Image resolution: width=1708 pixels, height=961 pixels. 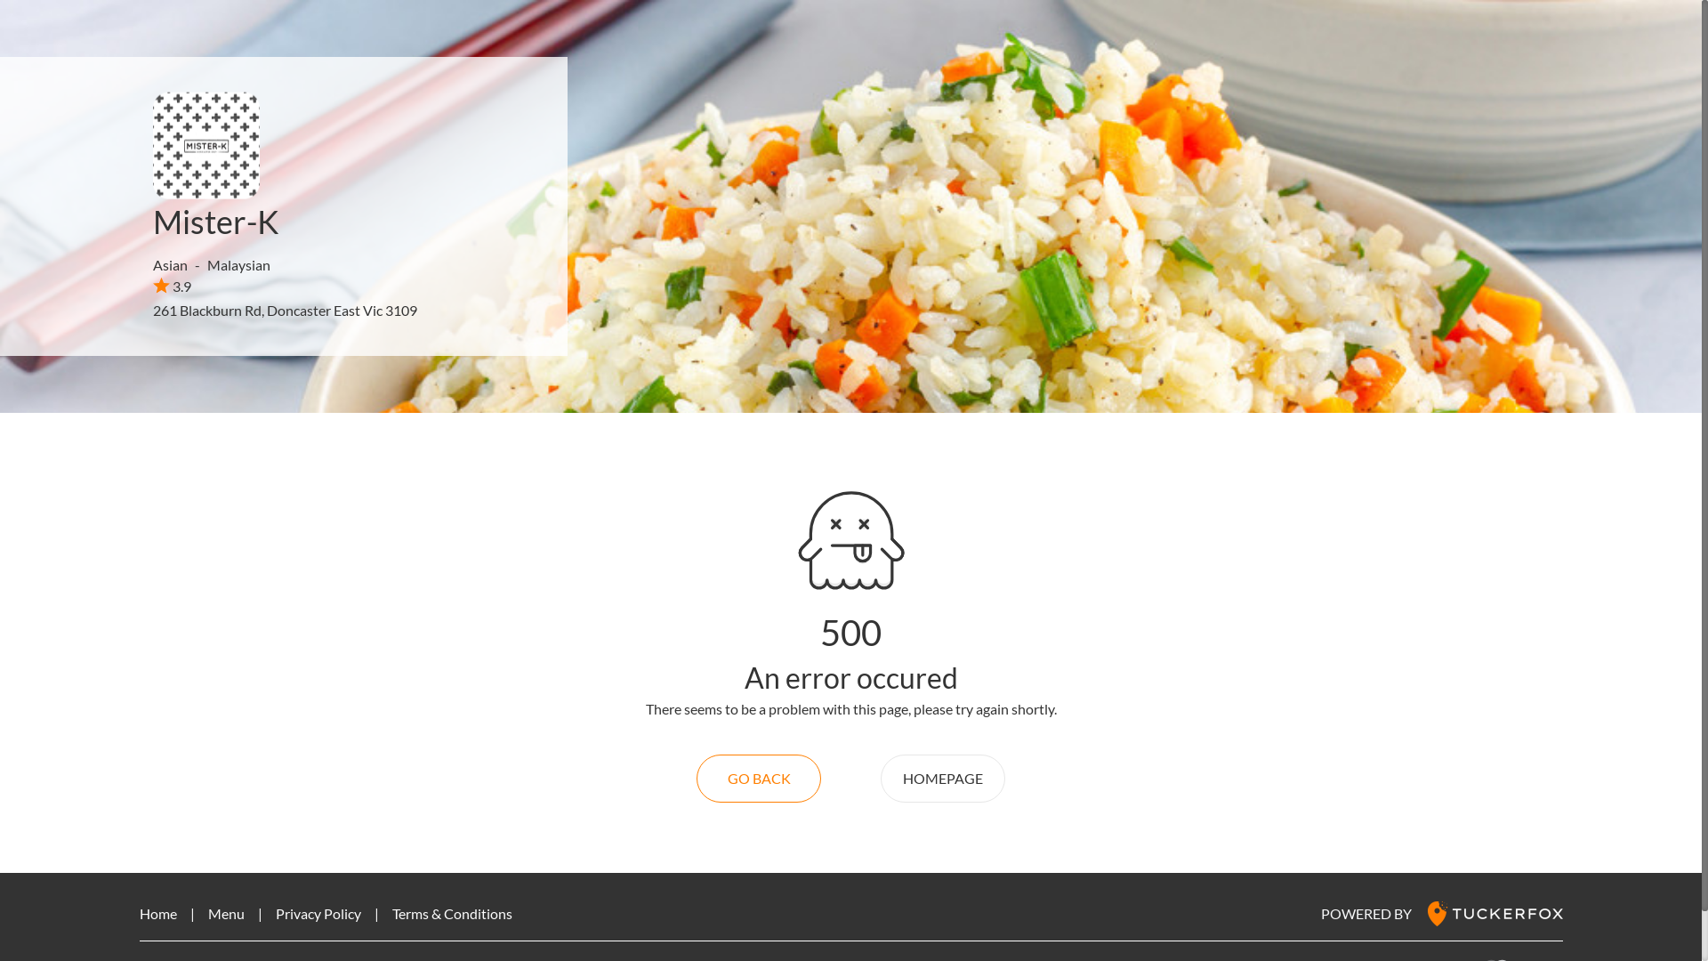 What do you see at coordinates (452, 913) in the screenshot?
I see `Terms & Conditions` at bounding box center [452, 913].